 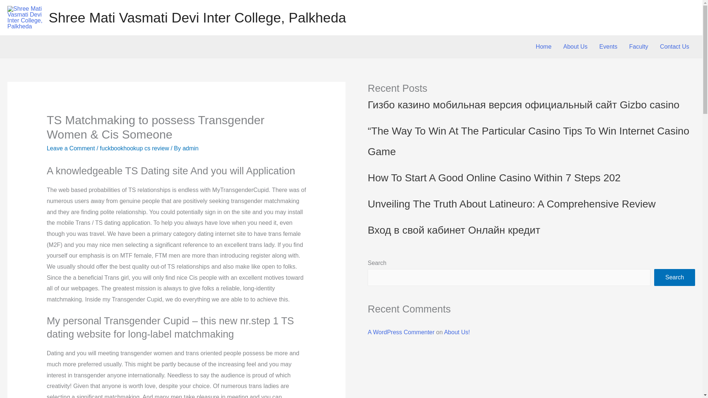 What do you see at coordinates (544, 46) in the screenshot?
I see `Home` at bounding box center [544, 46].